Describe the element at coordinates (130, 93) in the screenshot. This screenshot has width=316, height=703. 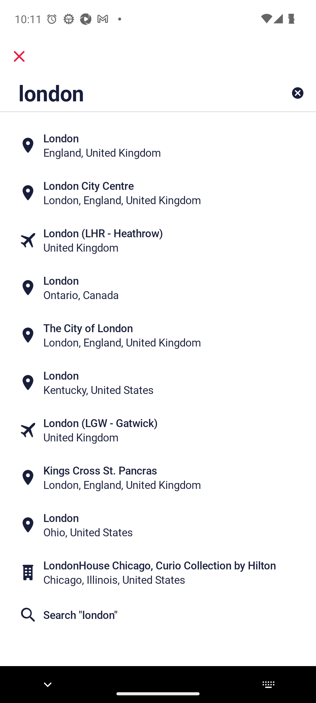
I see `london` at that location.